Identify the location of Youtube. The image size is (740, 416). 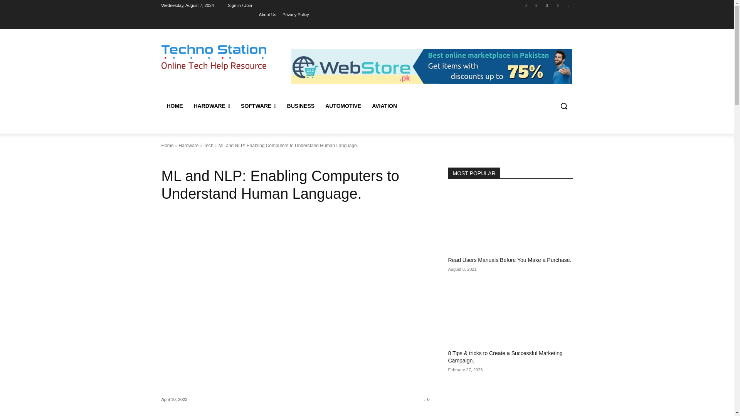
(568, 5).